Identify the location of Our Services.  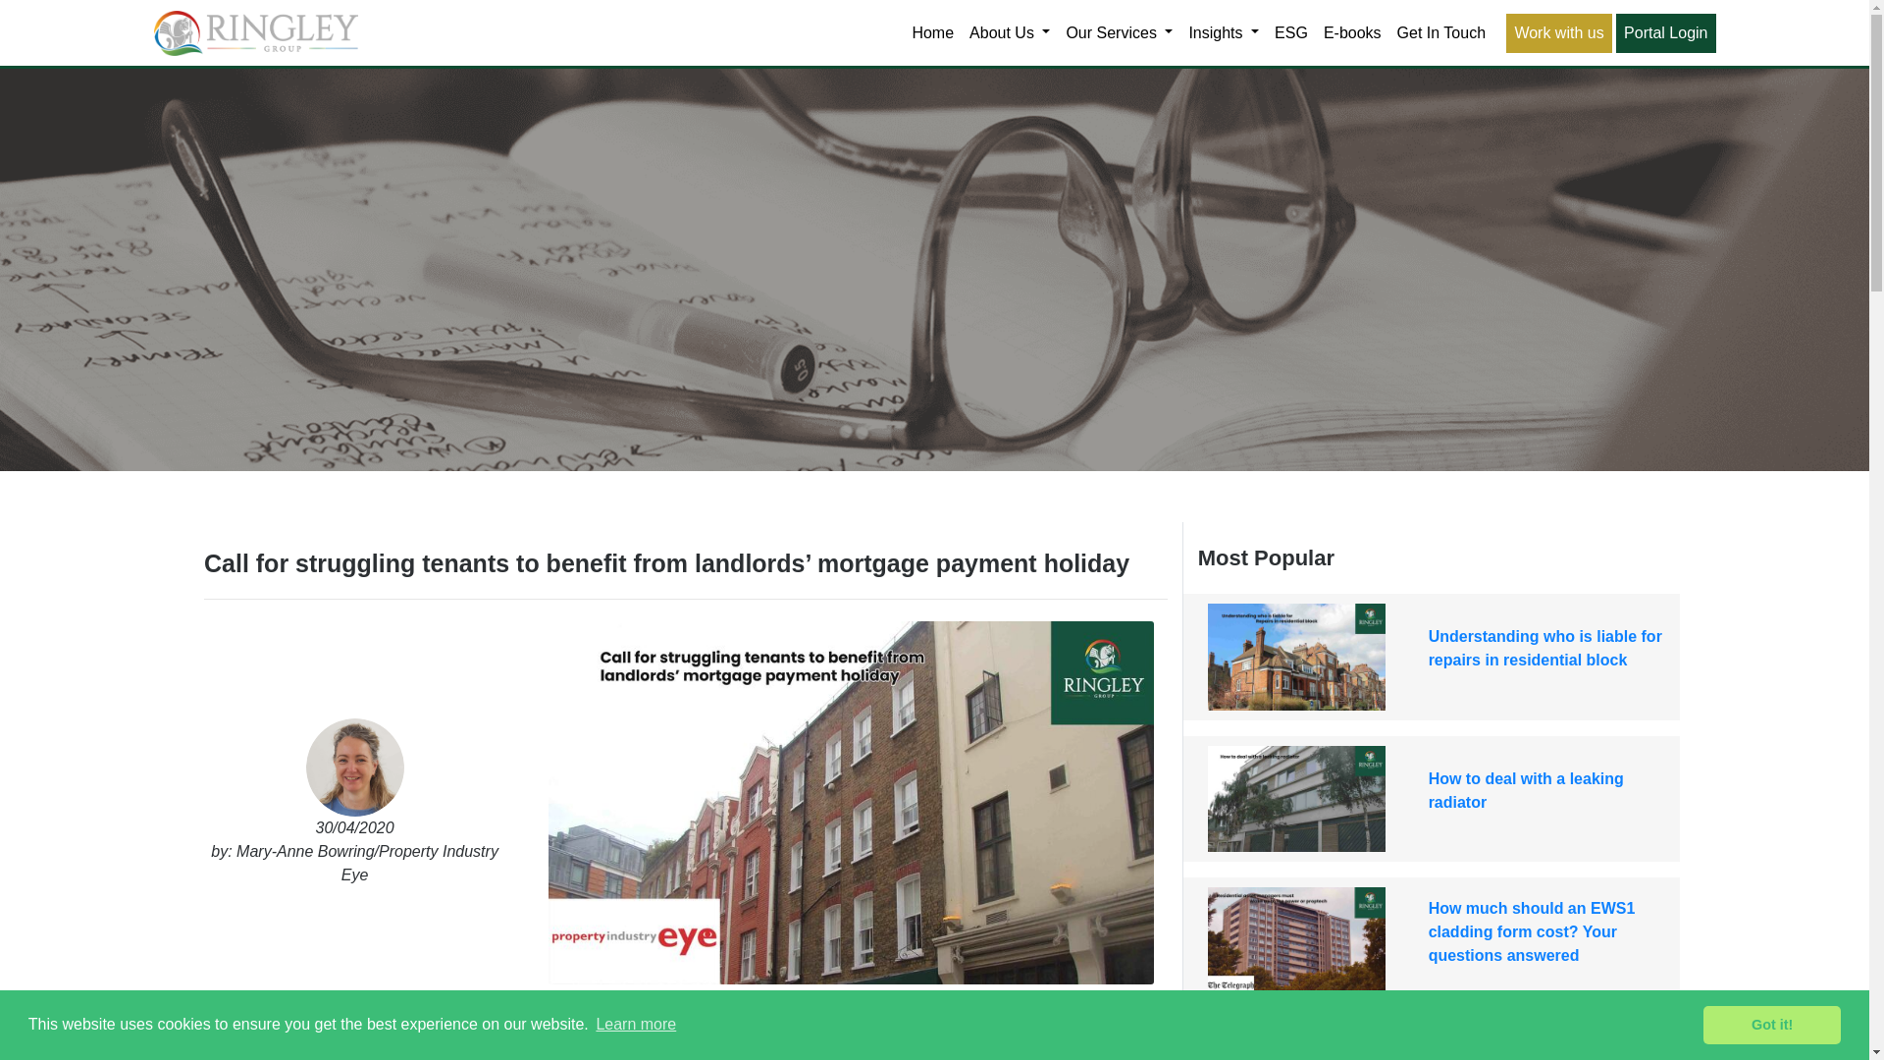
(1119, 33).